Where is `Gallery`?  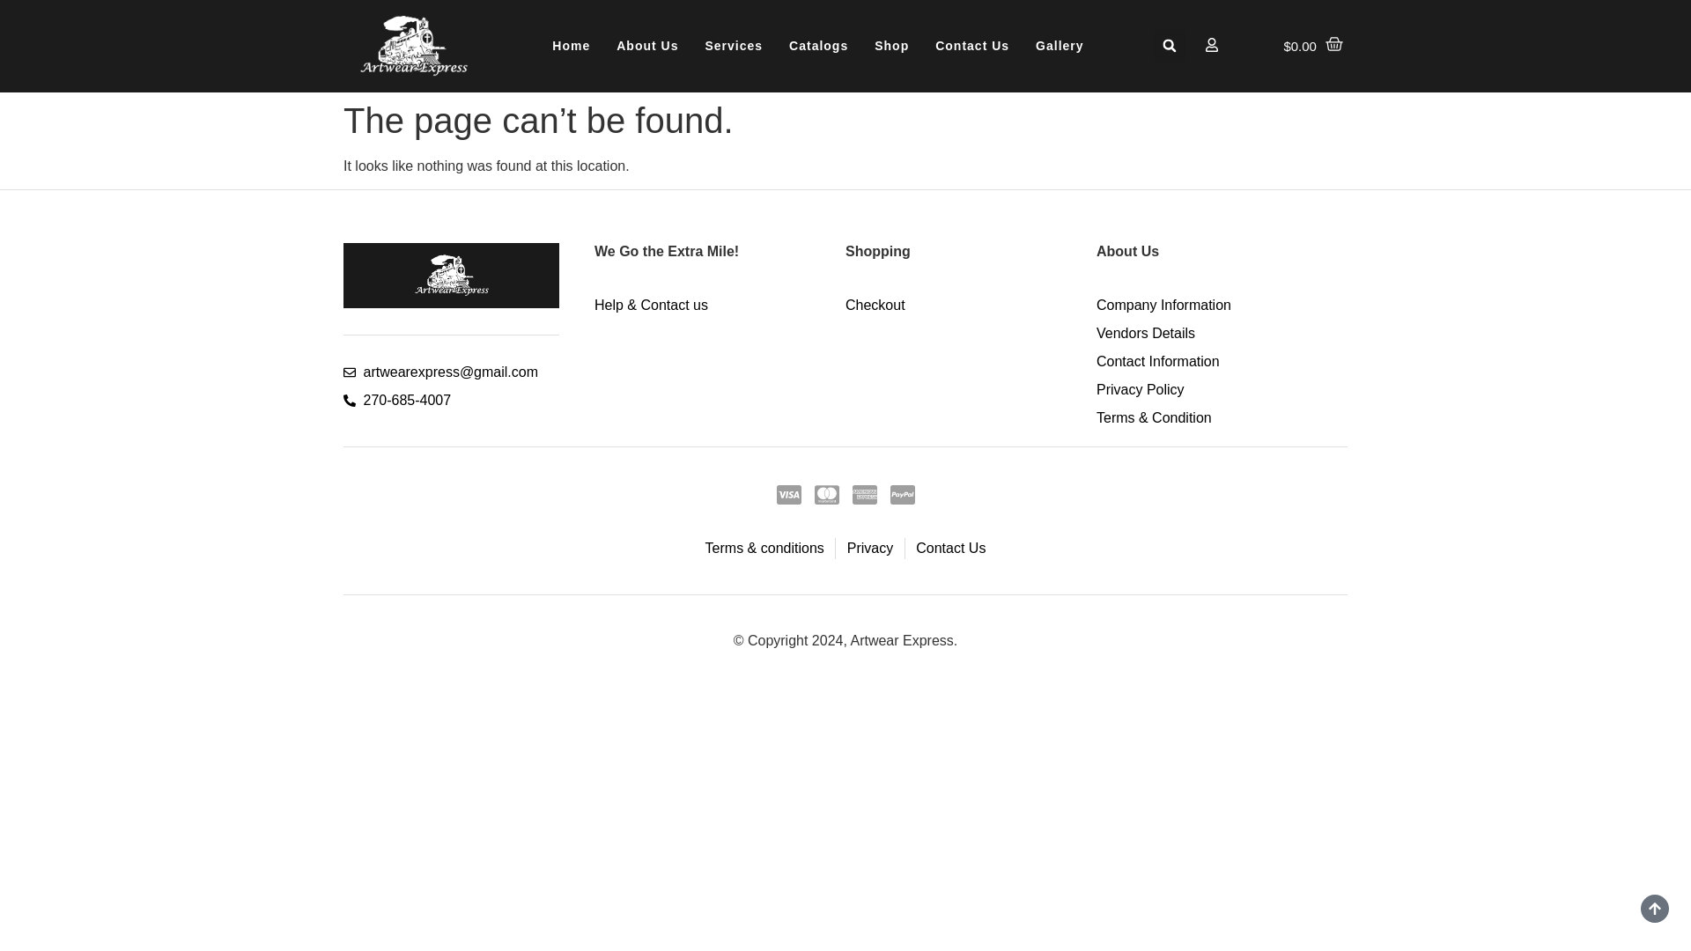
Gallery is located at coordinates (1059, 46).